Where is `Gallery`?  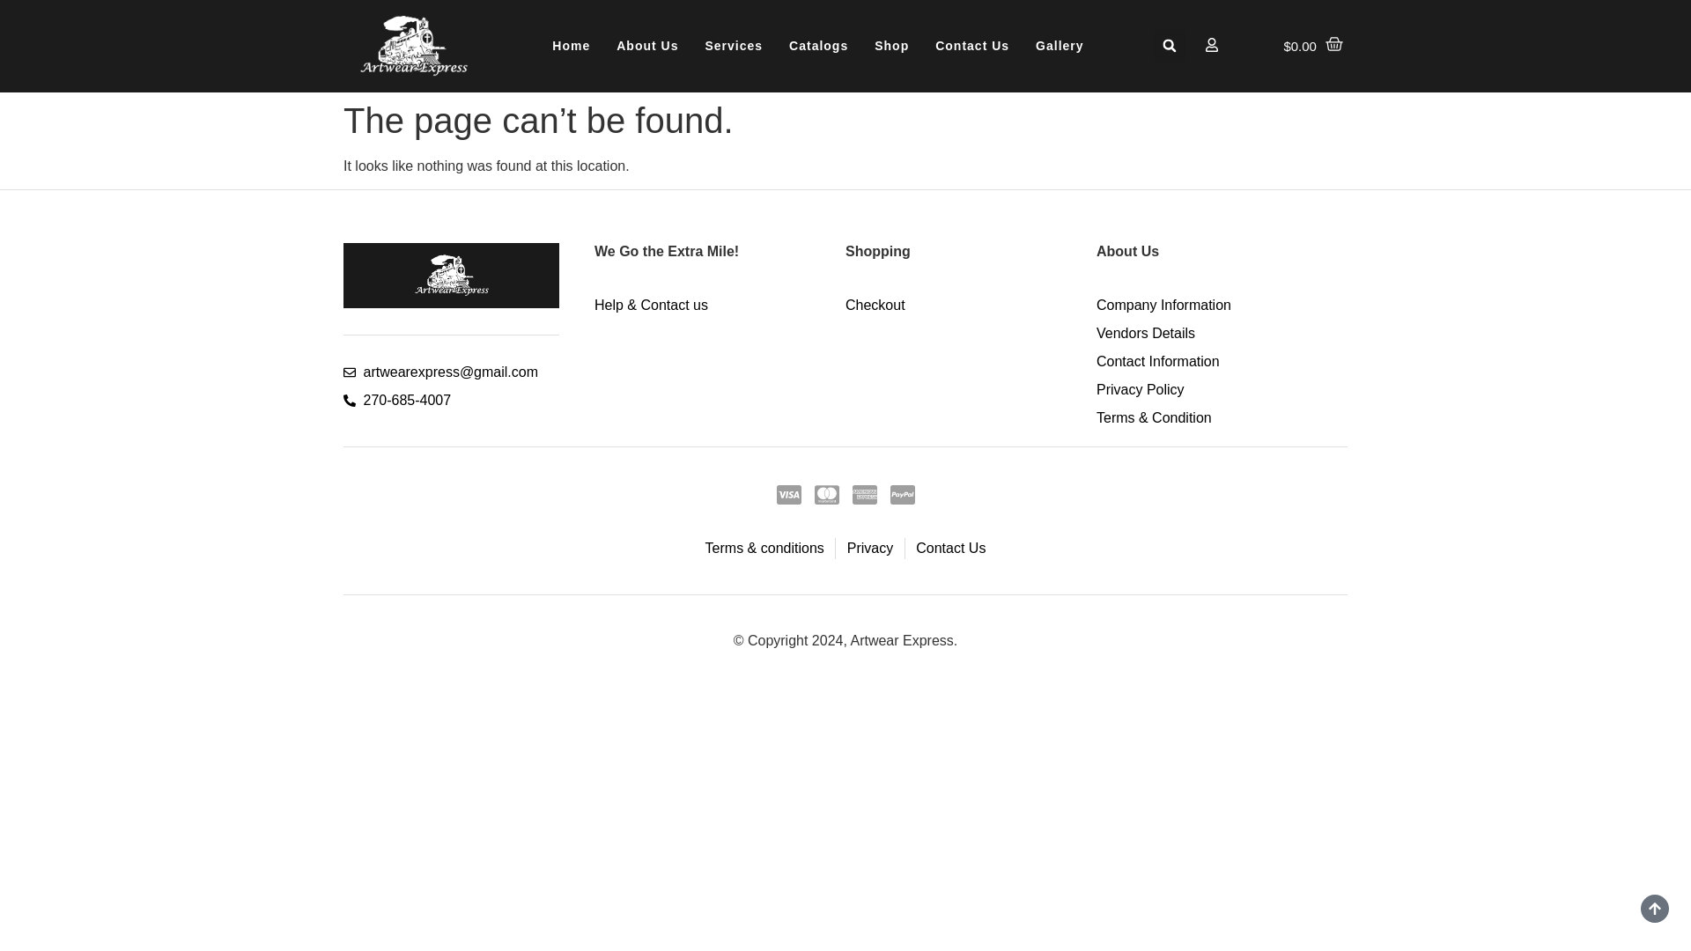
Gallery is located at coordinates (1059, 46).